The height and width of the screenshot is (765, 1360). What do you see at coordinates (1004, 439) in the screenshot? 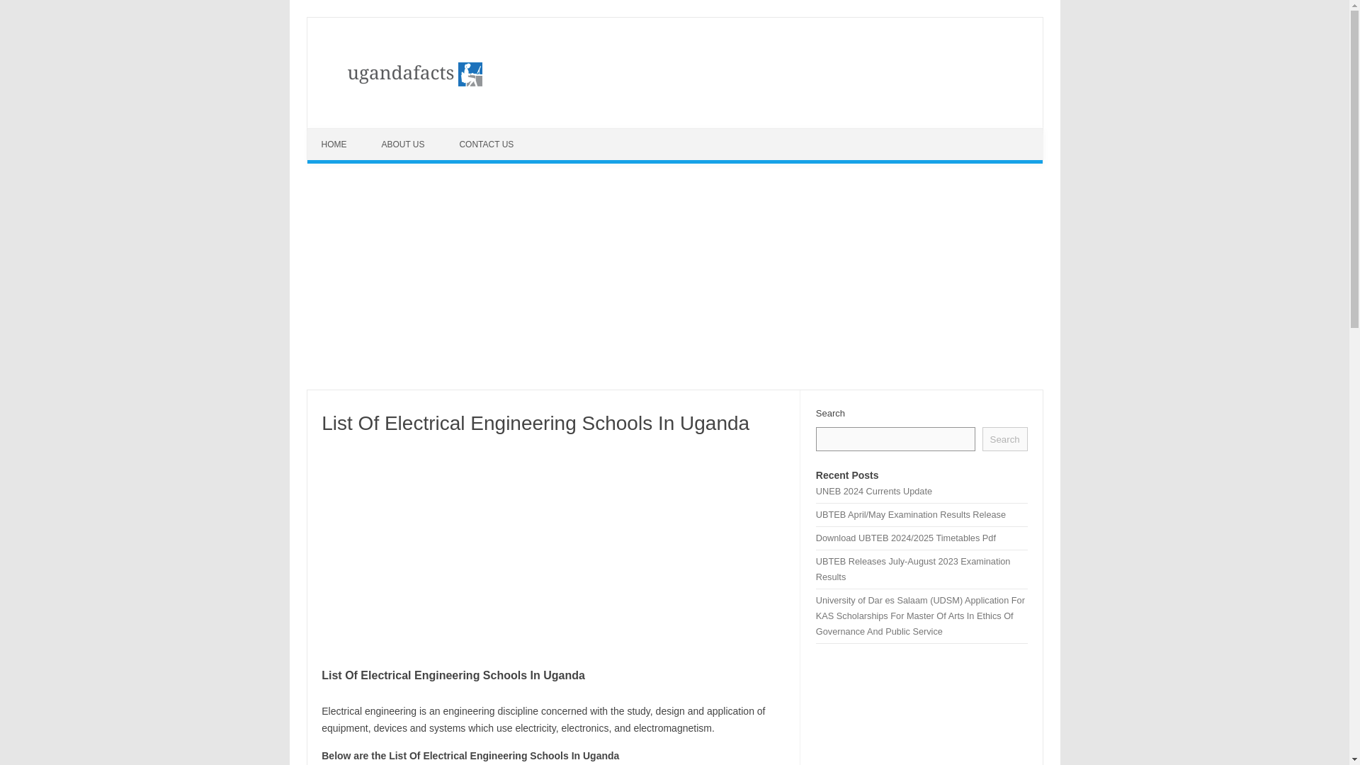
I see `Search` at bounding box center [1004, 439].